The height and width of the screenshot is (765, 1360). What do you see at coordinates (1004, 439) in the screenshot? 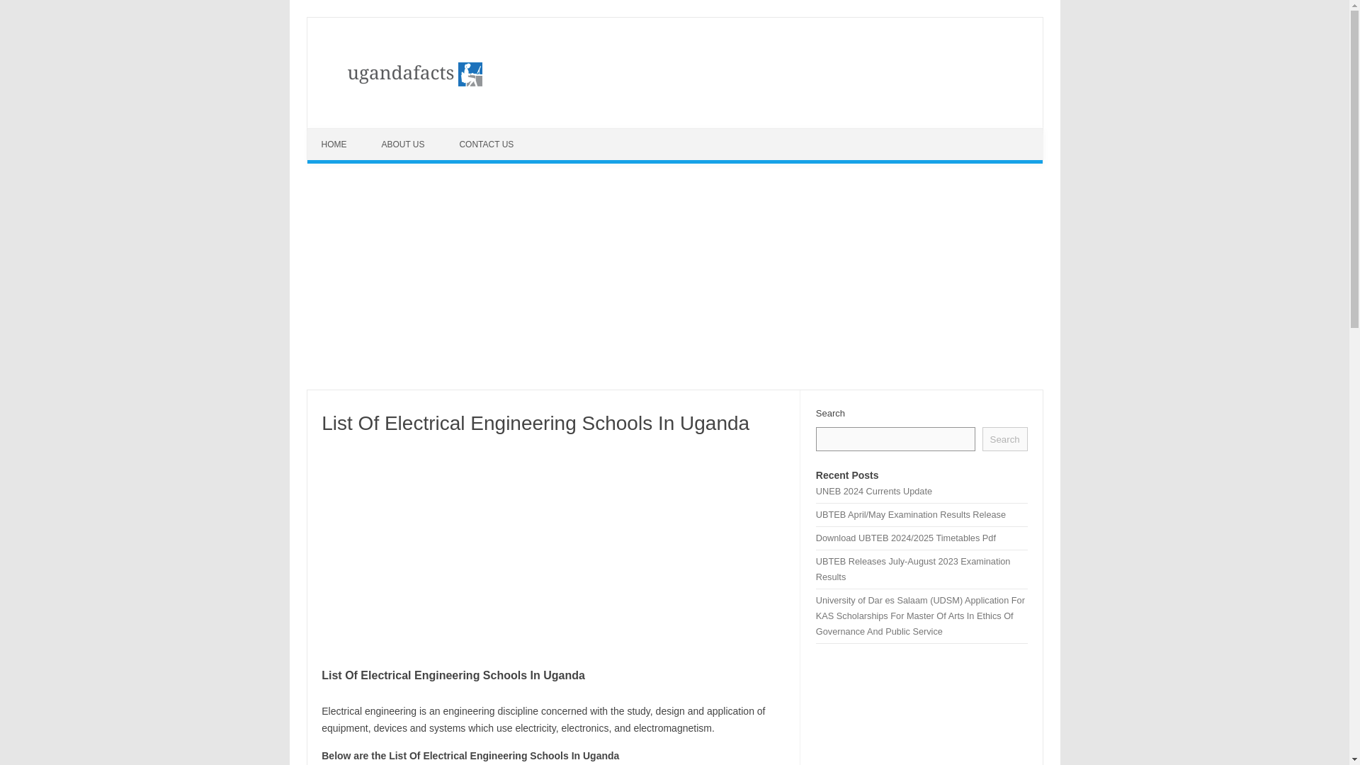
I see `Search` at bounding box center [1004, 439].